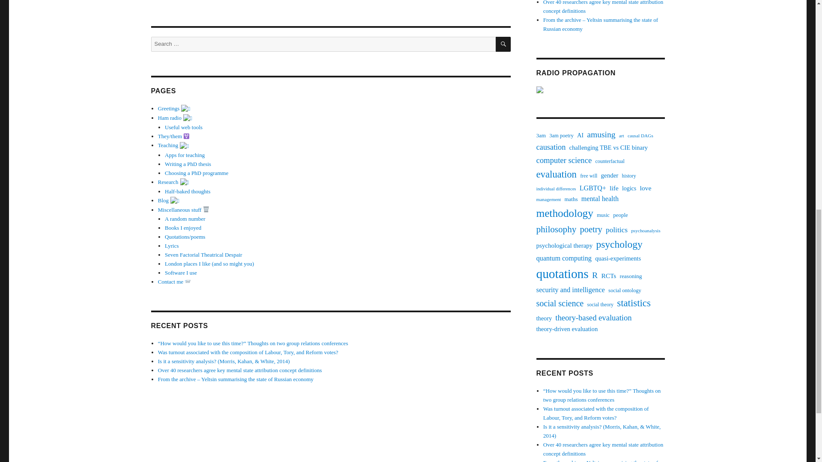 Image resolution: width=822 pixels, height=462 pixels. I want to click on Software I use, so click(181, 272).